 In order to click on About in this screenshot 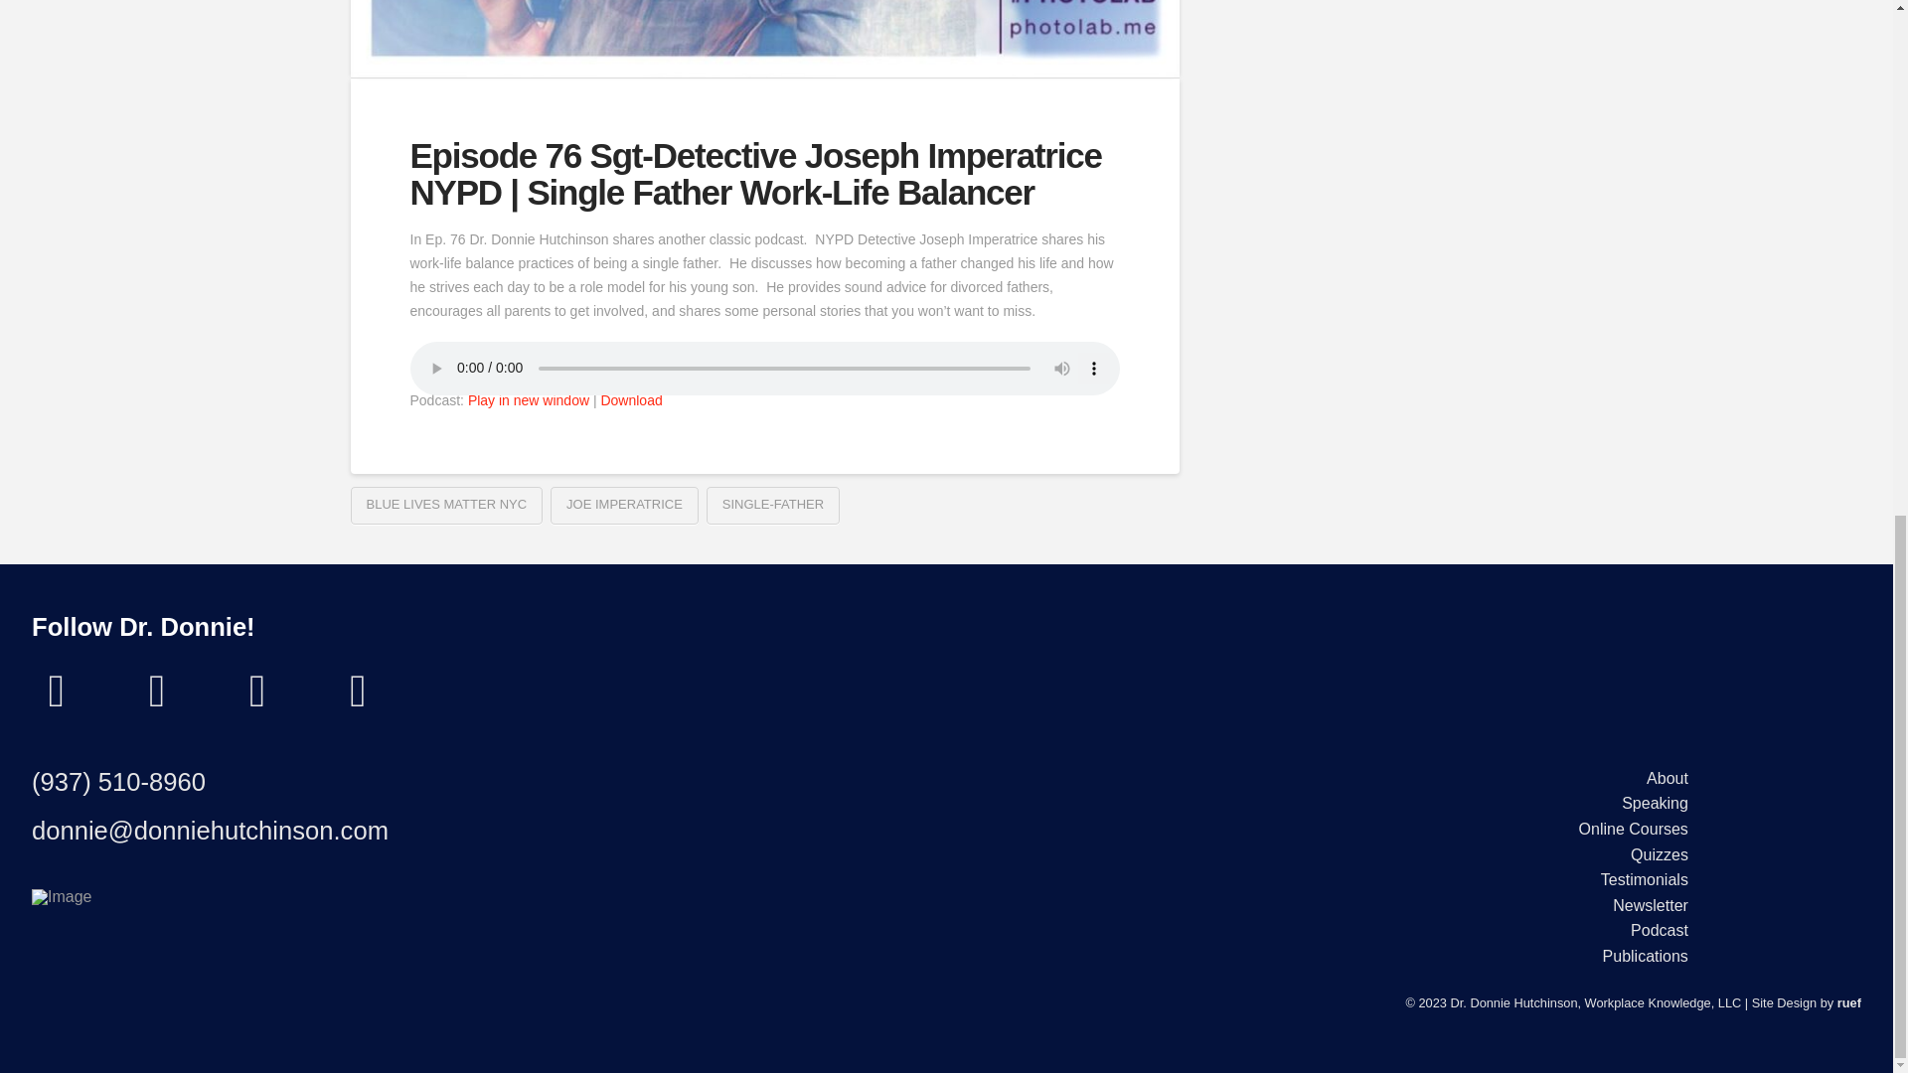, I will do `click(1668, 779)`.